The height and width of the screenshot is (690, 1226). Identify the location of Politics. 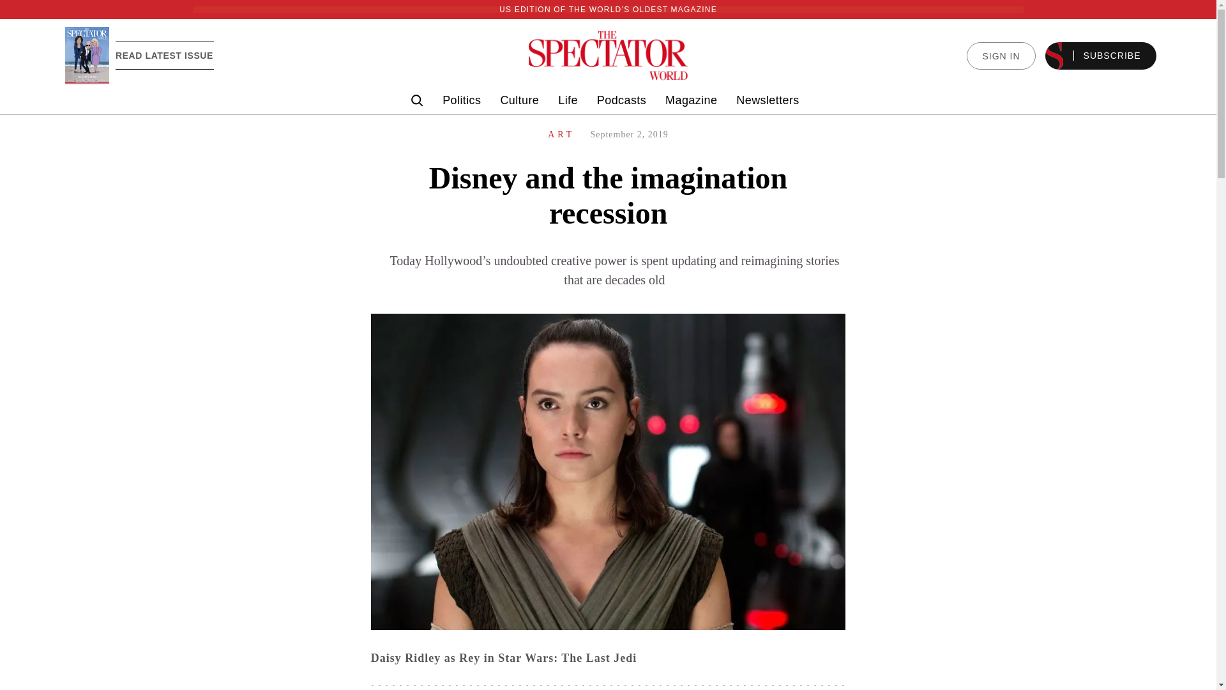
(461, 100).